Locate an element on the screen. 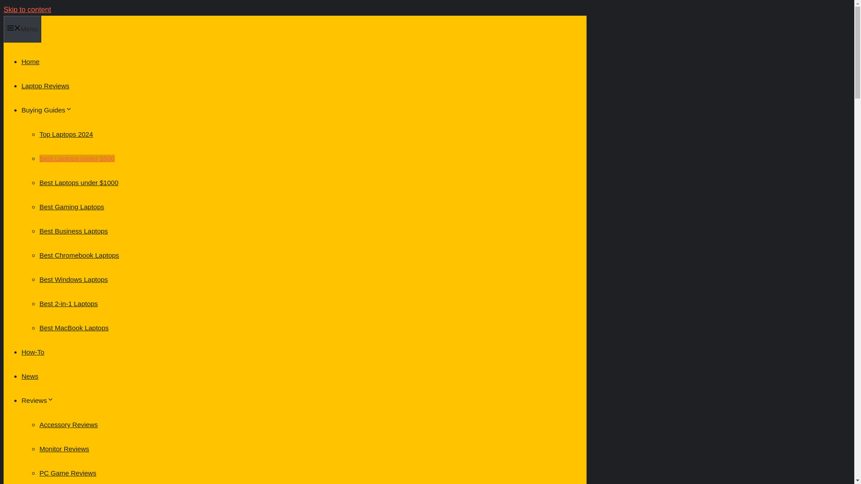 The image size is (861, 484). Laptop Reviews is located at coordinates (46, 85).